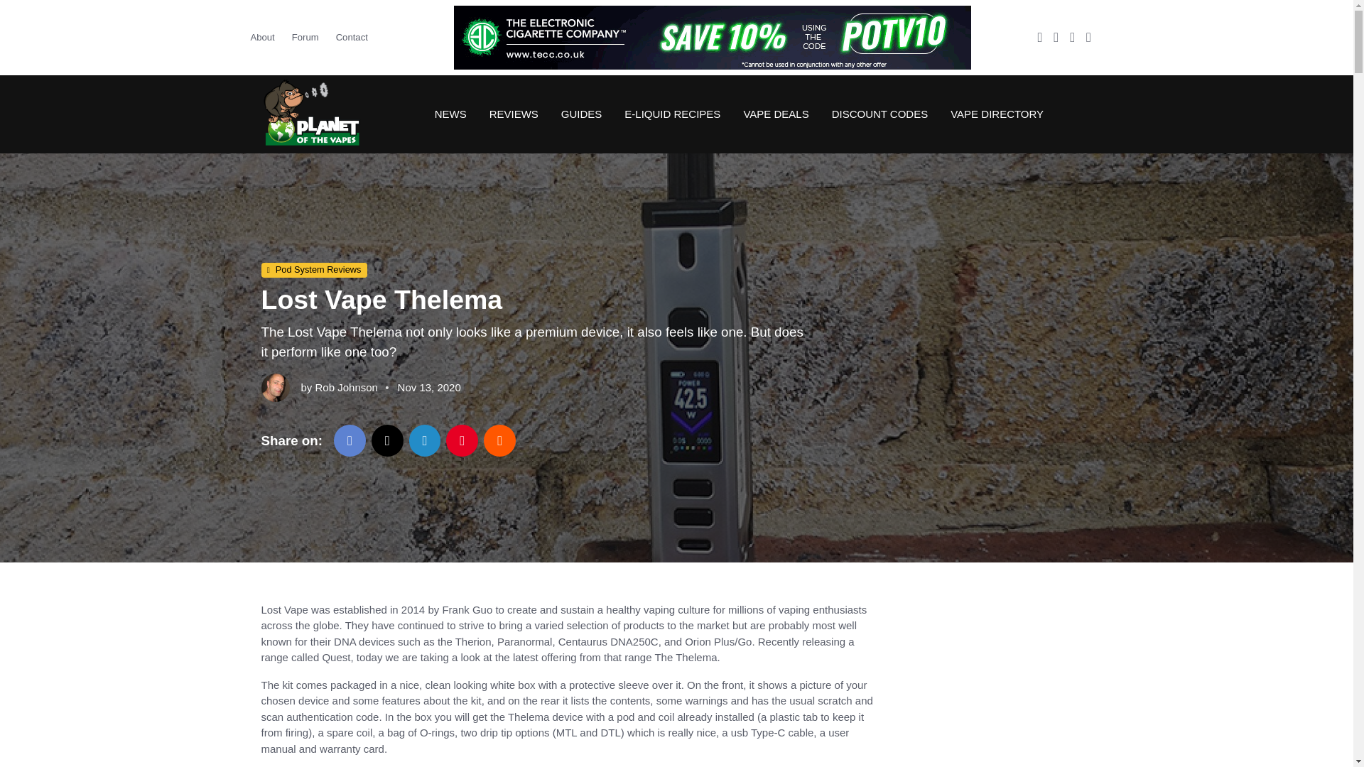 Image resolution: width=1364 pixels, height=767 pixels. What do you see at coordinates (314, 271) in the screenshot?
I see `Pod System Reviews` at bounding box center [314, 271].